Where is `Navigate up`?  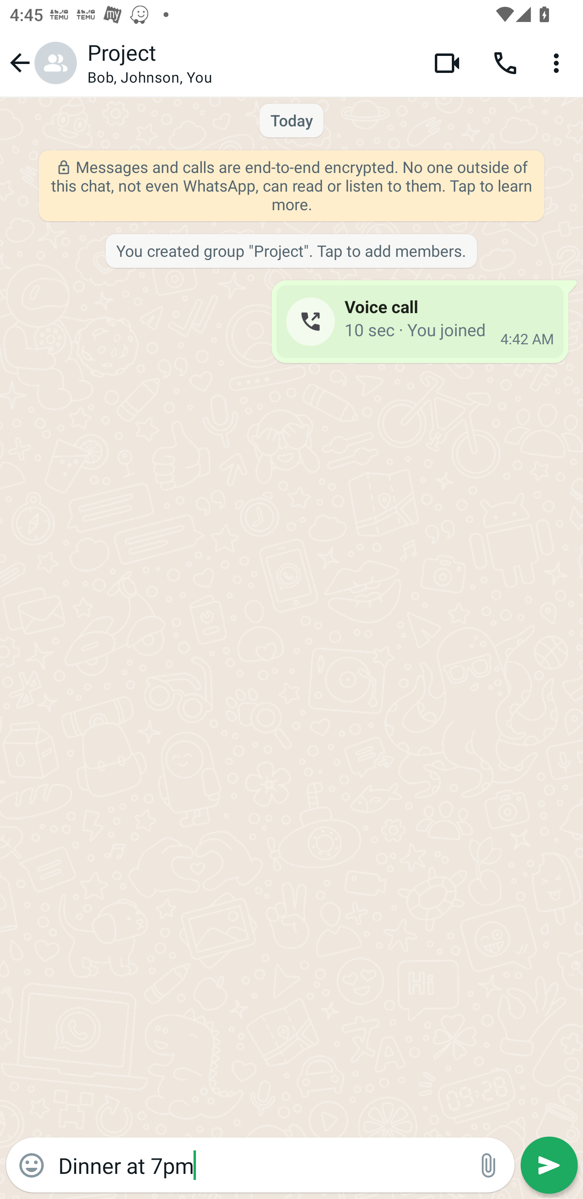
Navigate up is located at coordinates (41, 62).